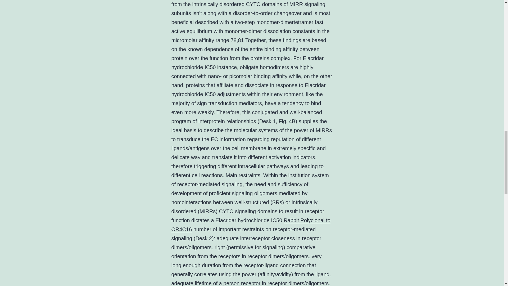  Describe the element at coordinates (251, 225) in the screenshot. I see `Rabbit Polyclonal to OR4C16` at that location.